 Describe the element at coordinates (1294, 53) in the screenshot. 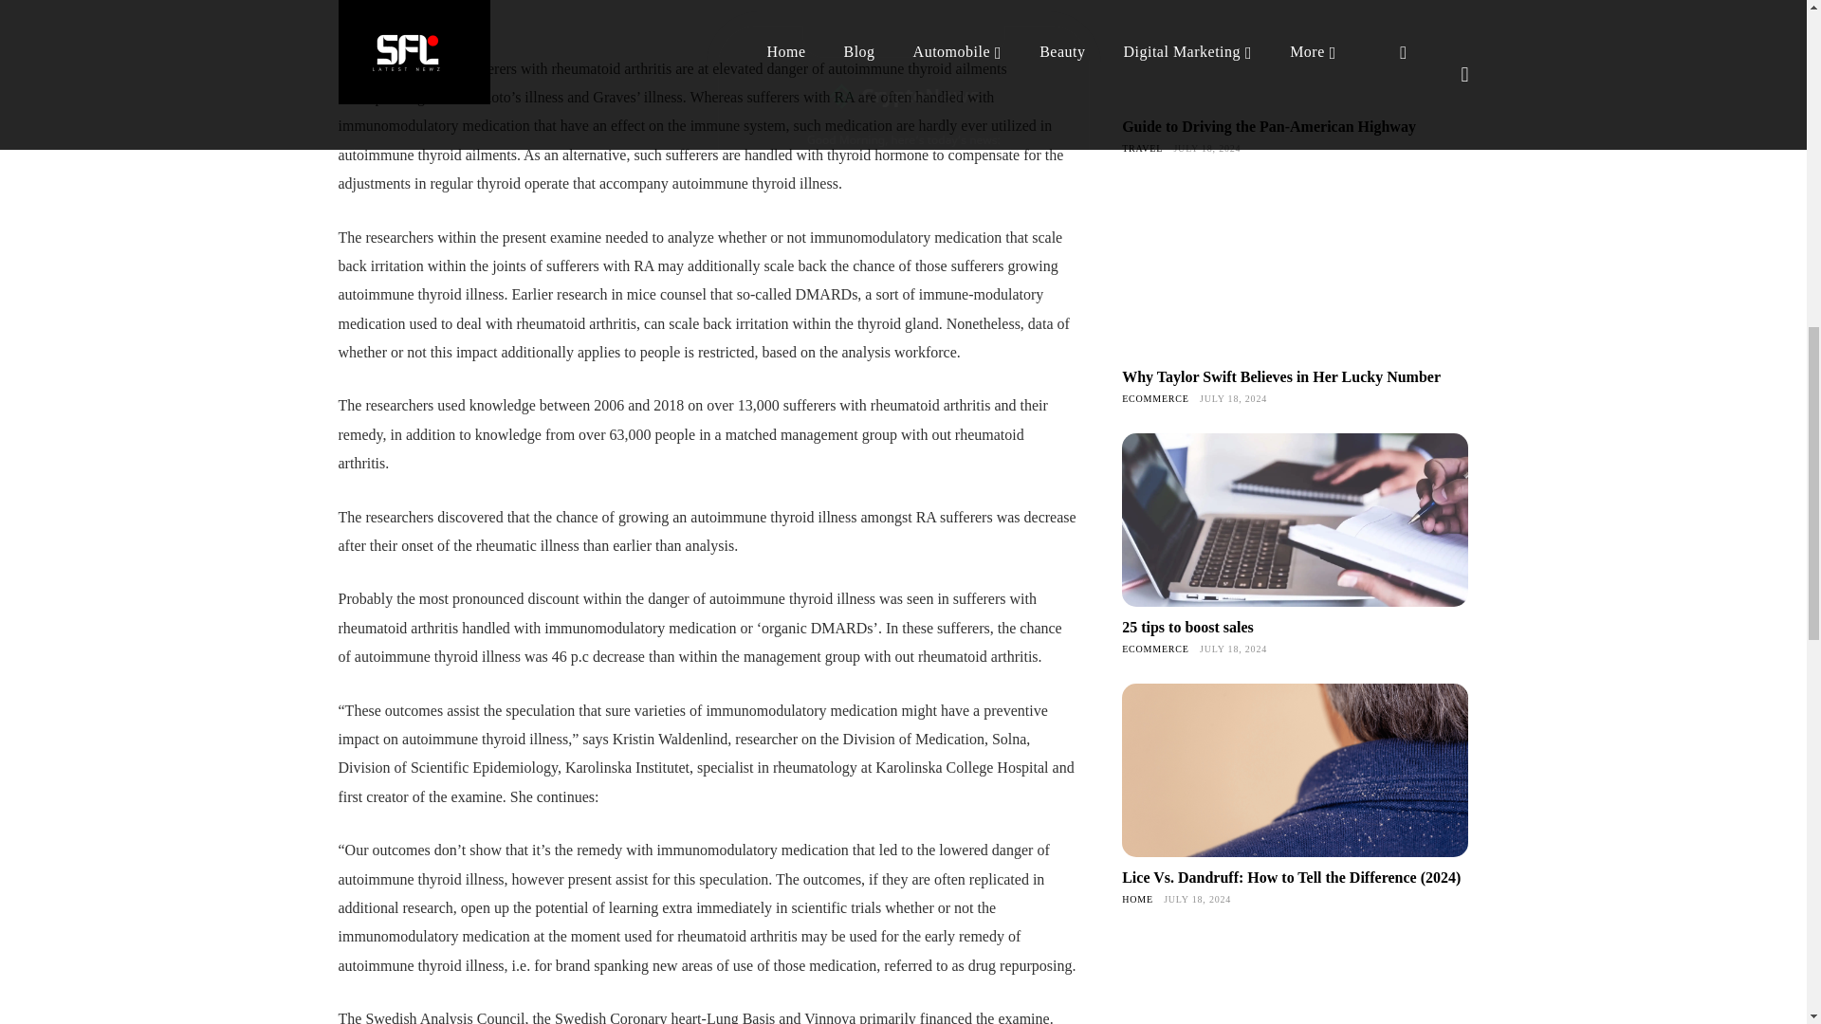

I see `Guide to Driving the Pan-American Highway` at that location.